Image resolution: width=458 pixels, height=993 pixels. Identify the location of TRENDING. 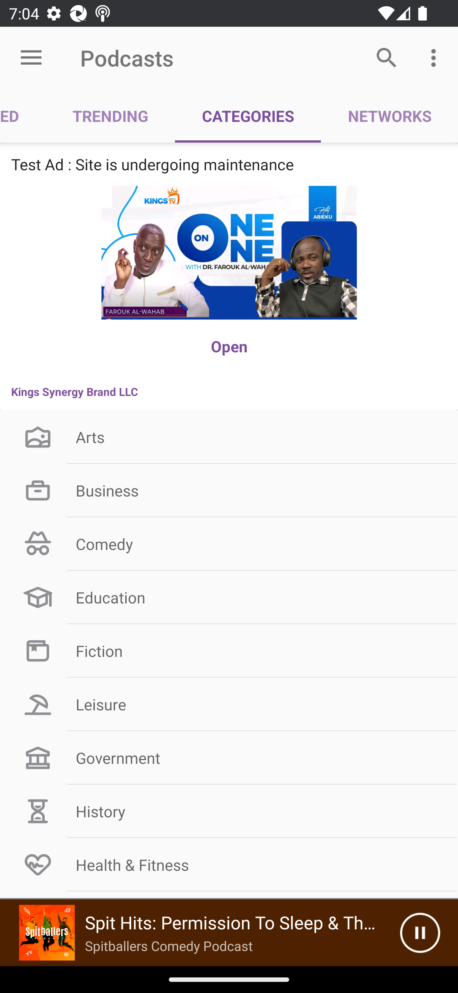
(110, 116).